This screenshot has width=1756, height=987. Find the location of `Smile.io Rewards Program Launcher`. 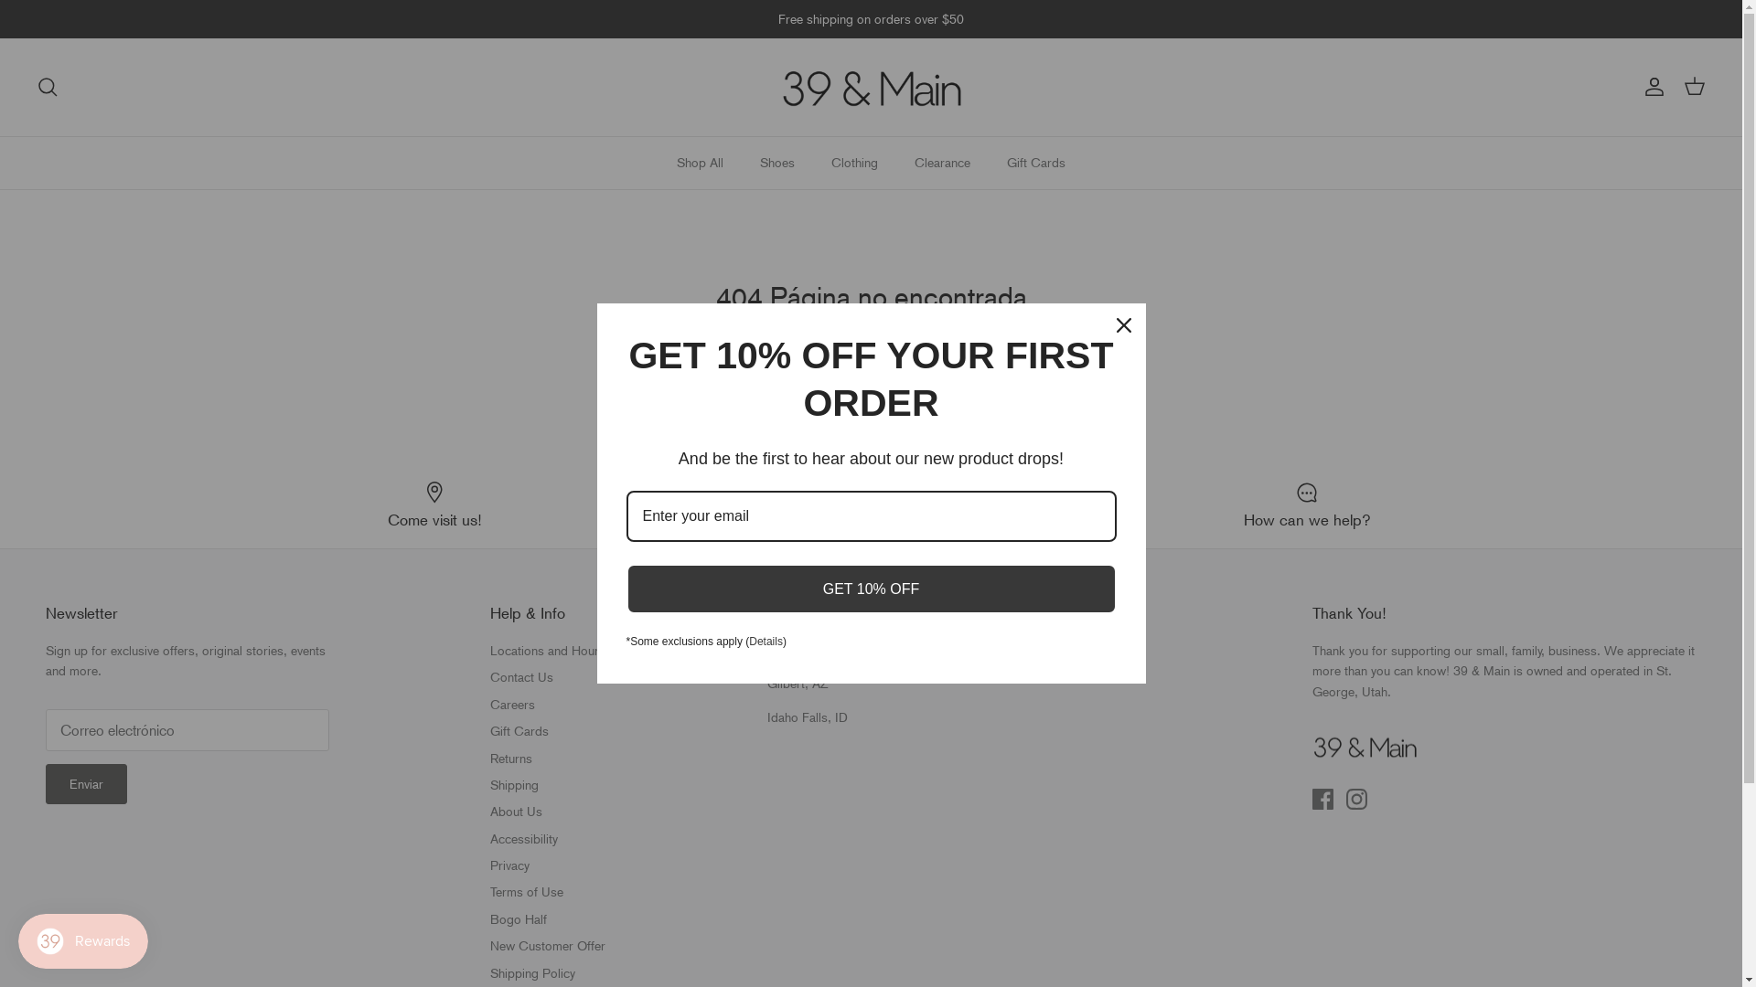

Smile.io Rewards Program Launcher is located at coordinates (83, 941).